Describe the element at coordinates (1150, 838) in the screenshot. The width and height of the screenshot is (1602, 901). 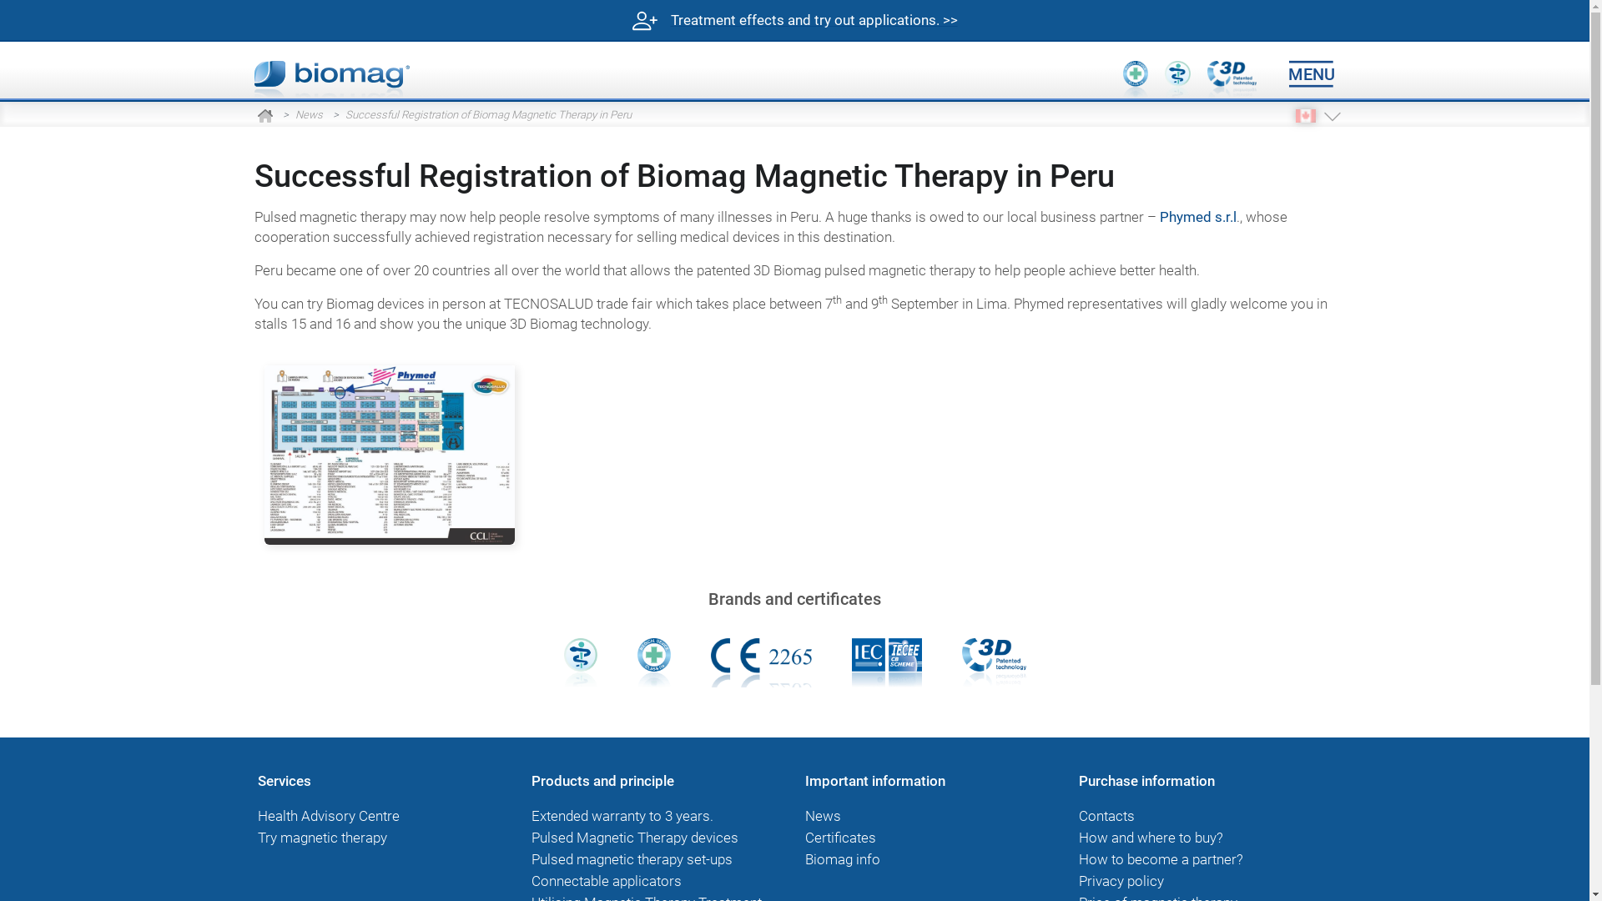
I see `How and where to buy?` at that location.